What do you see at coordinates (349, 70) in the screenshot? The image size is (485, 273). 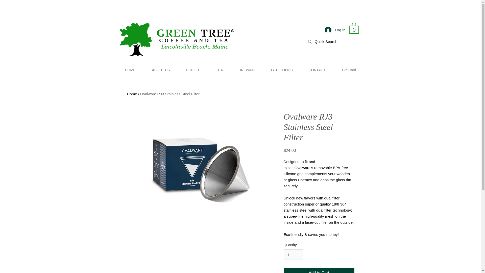 I see `Gift Card` at bounding box center [349, 70].